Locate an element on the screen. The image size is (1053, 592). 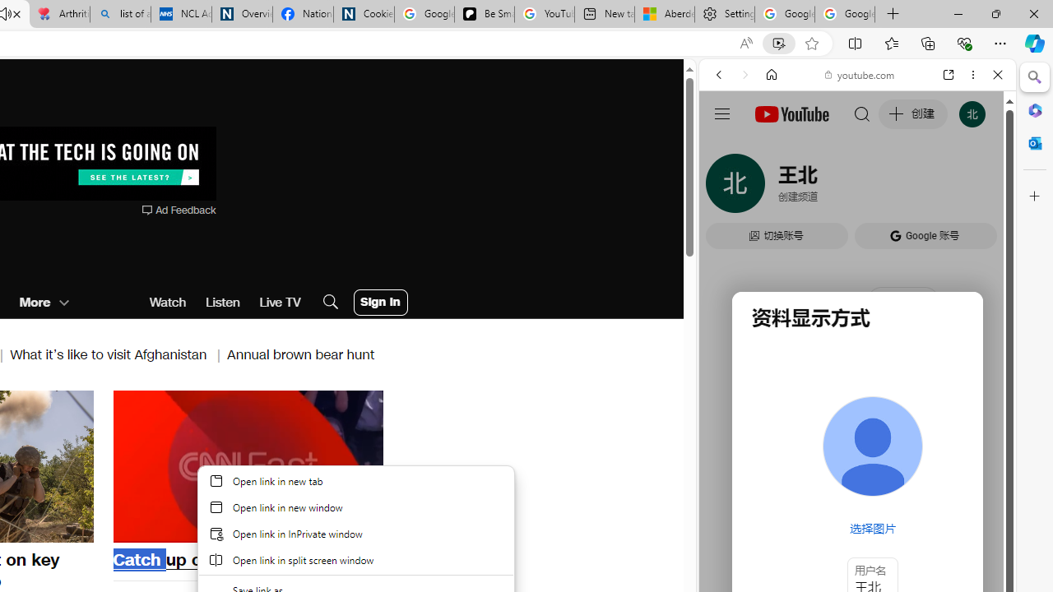
Search Filter, IMAGES is located at coordinates (773, 187).